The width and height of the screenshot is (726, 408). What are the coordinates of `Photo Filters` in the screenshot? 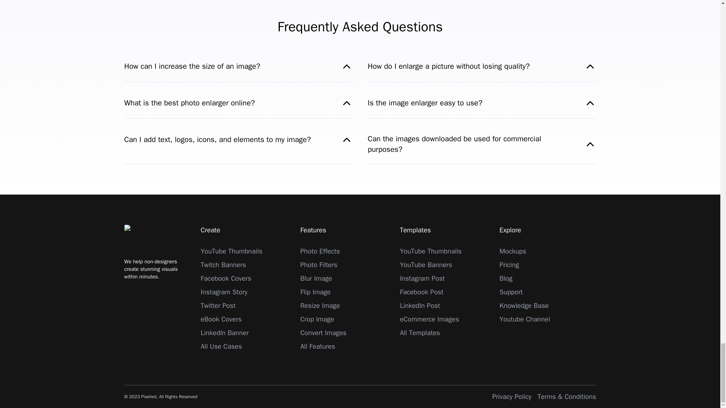 It's located at (319, 264).